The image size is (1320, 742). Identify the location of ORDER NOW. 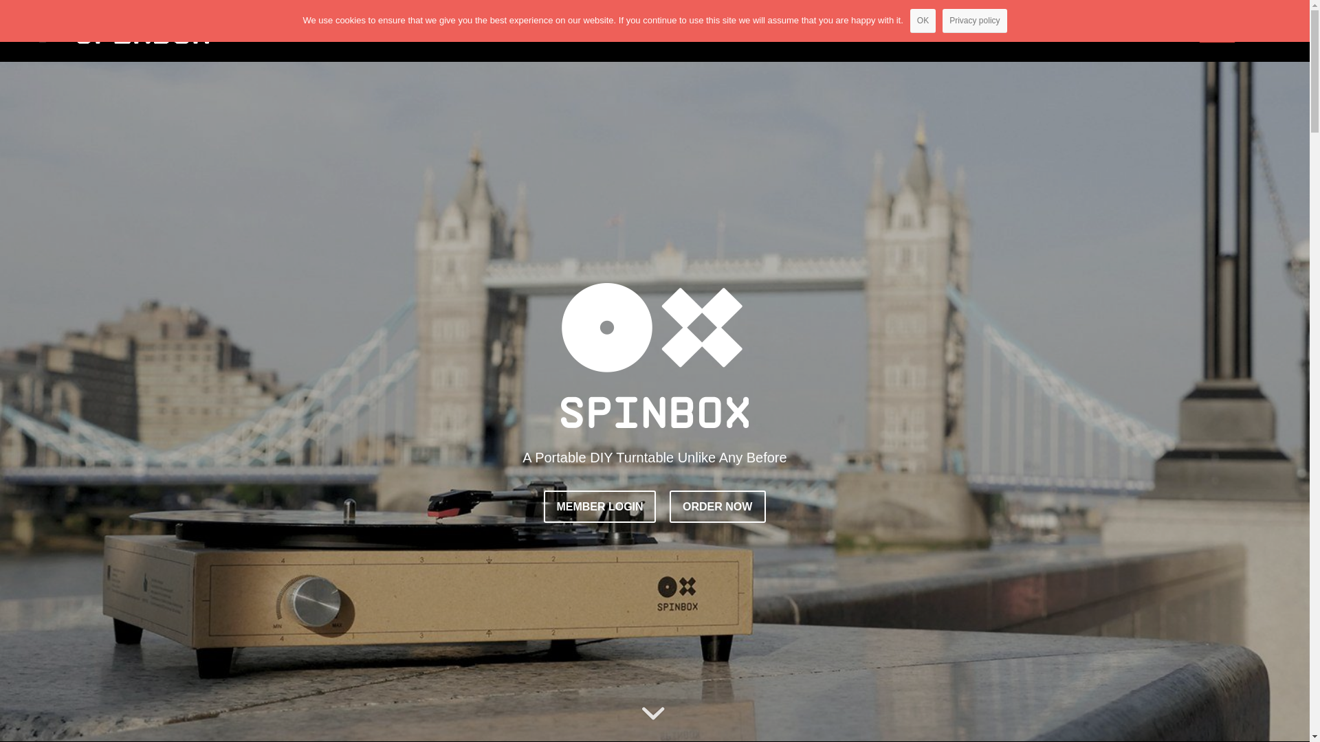
(718, 507).